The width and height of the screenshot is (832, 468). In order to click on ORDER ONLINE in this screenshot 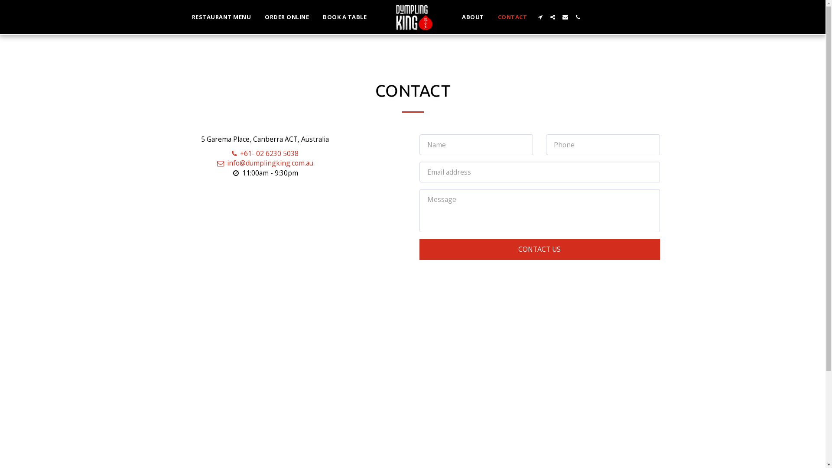, I will do `click(287, 17)`.